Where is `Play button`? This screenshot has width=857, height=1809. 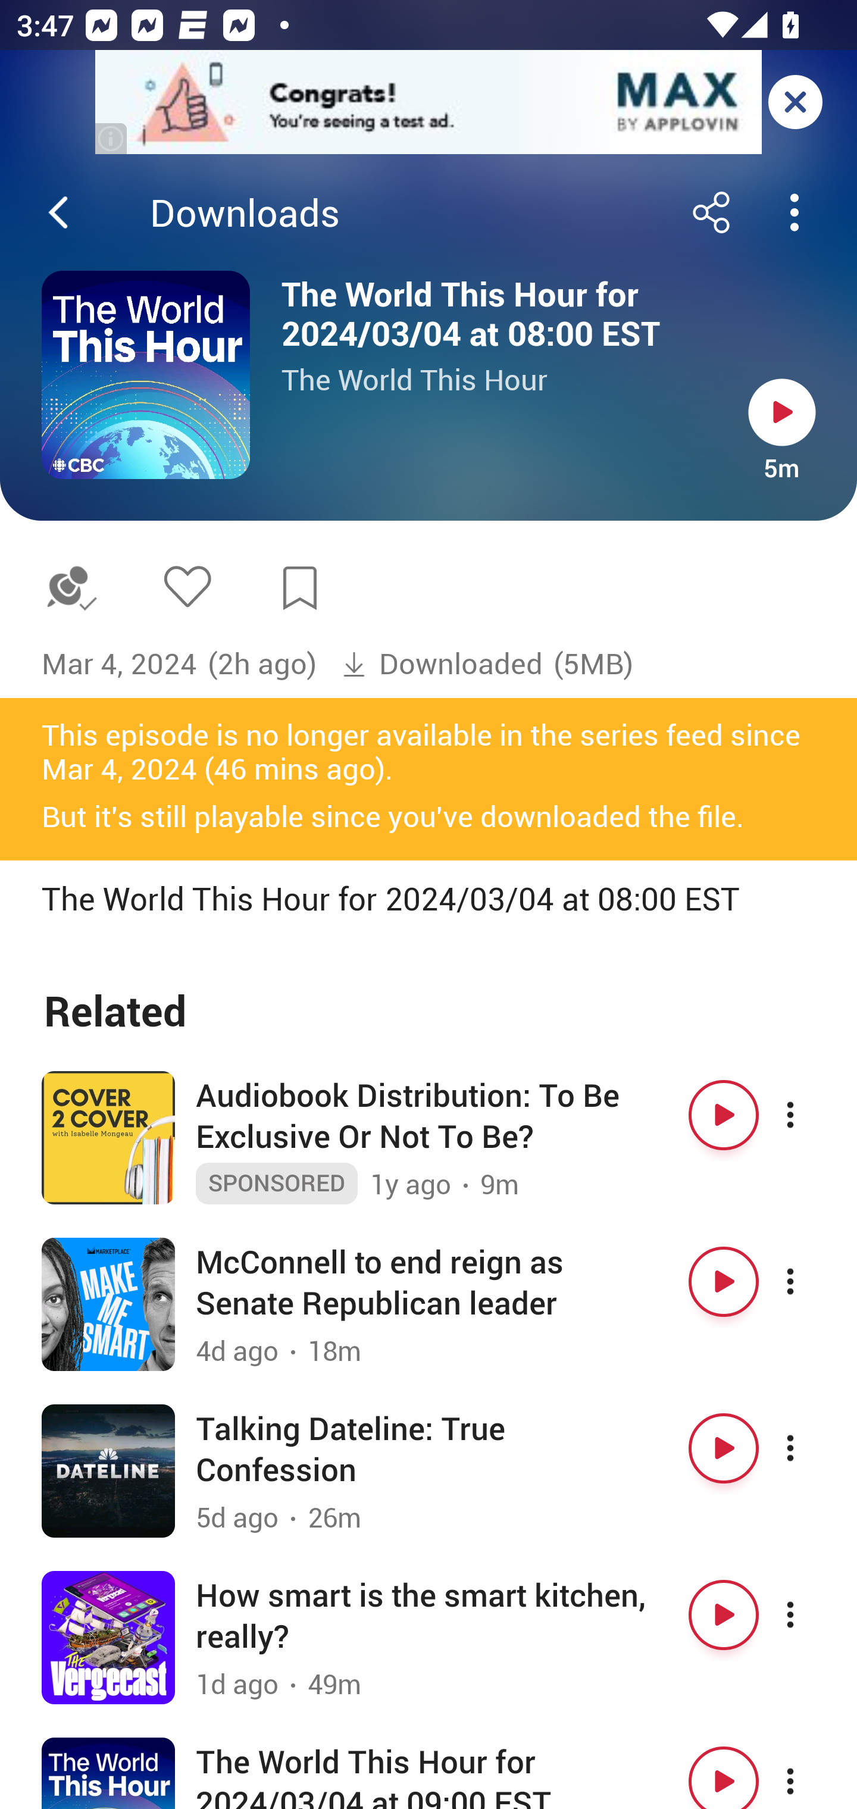
Play button is located at coordinates (724, 1115).